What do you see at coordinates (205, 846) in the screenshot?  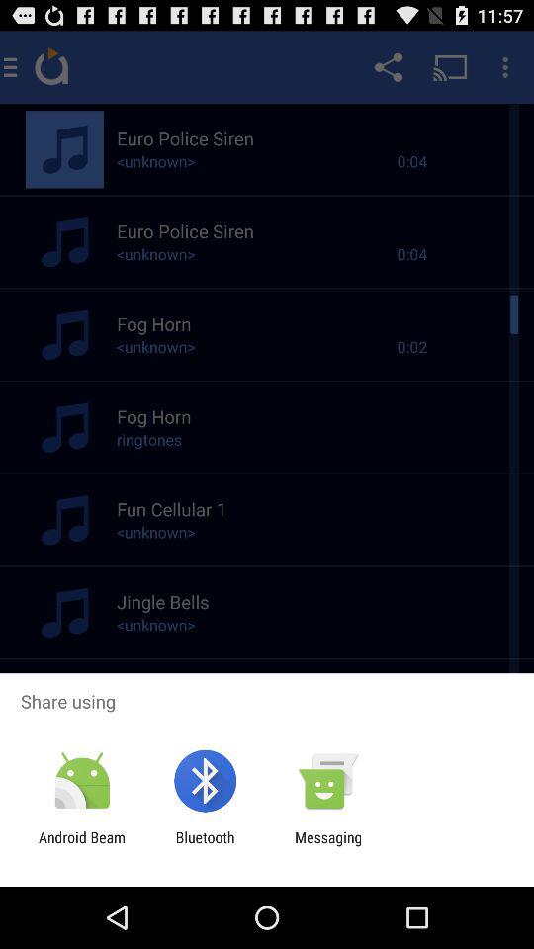 I see `turn on item next to android beam` at bounding box center [205, 846].